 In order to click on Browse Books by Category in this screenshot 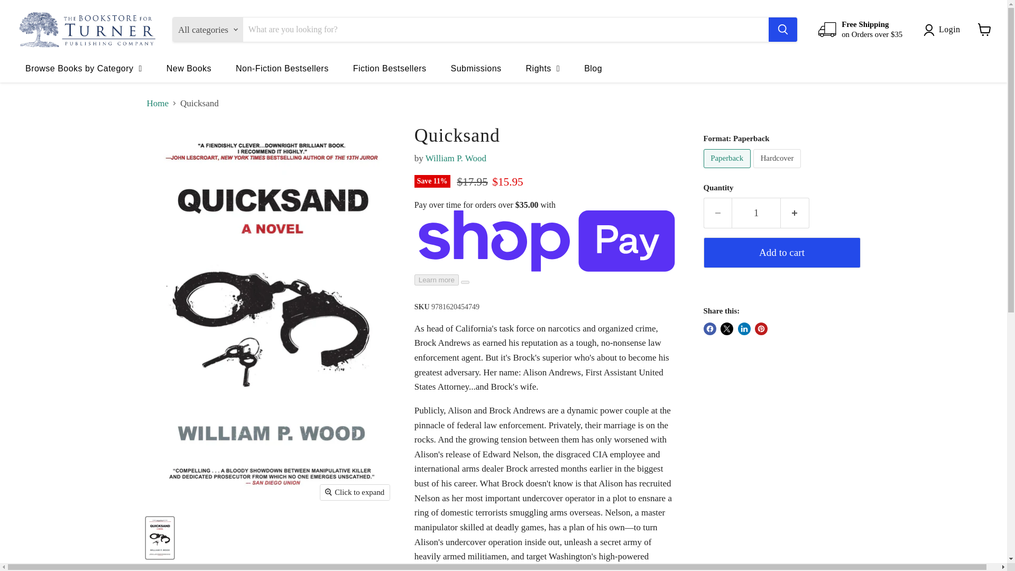, I will do `click(84, 68)`.